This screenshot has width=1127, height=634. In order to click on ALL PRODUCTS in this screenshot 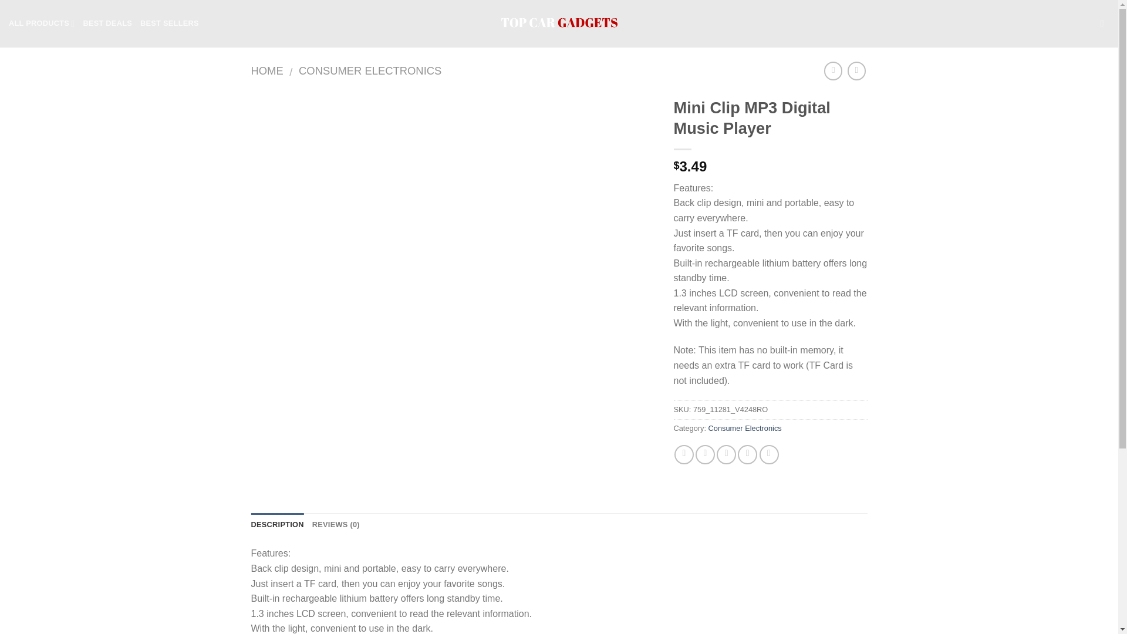, I will do `click(41, 23)`.